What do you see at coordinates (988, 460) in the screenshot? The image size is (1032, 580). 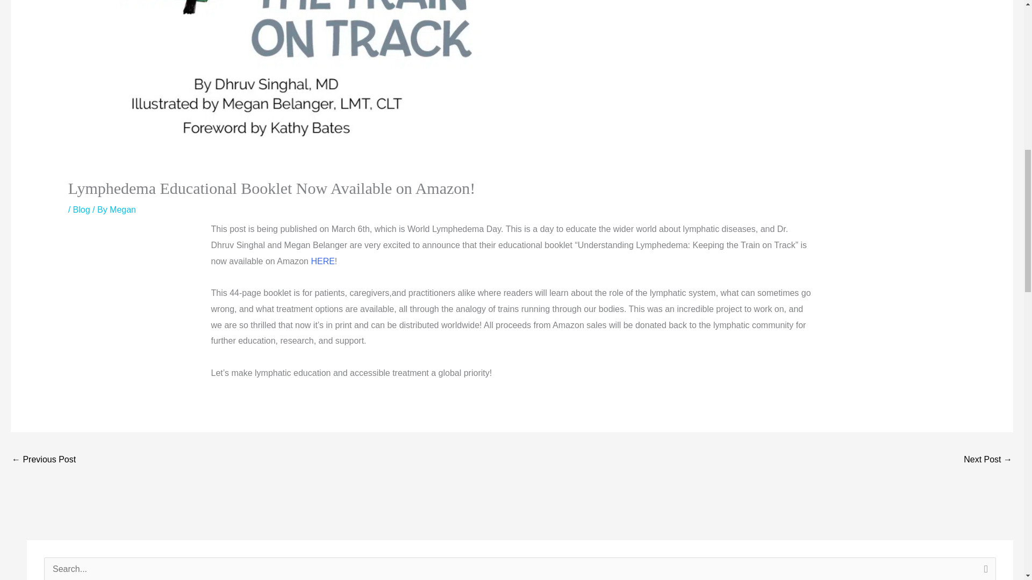 I see `How Does Lipedema Become a Fluid Problem?` at bounding box center [988, 460].